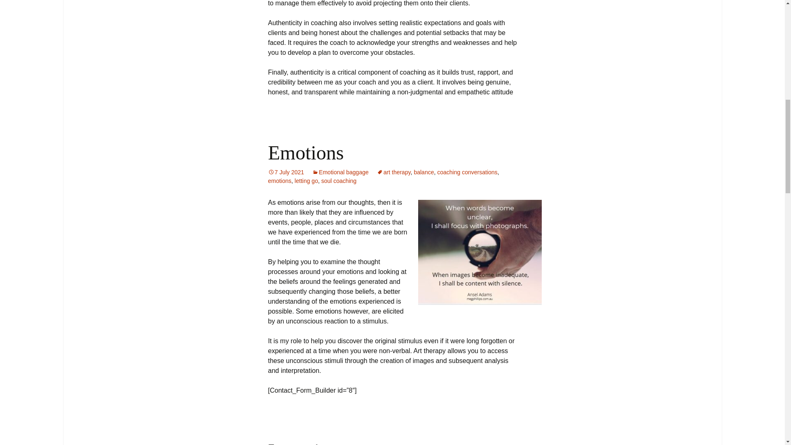 This screenshot has width=791, height=445. What do you see at coordinates (424, 172) in the screenshot?
I see `balance` at bounding box center [424, 172].